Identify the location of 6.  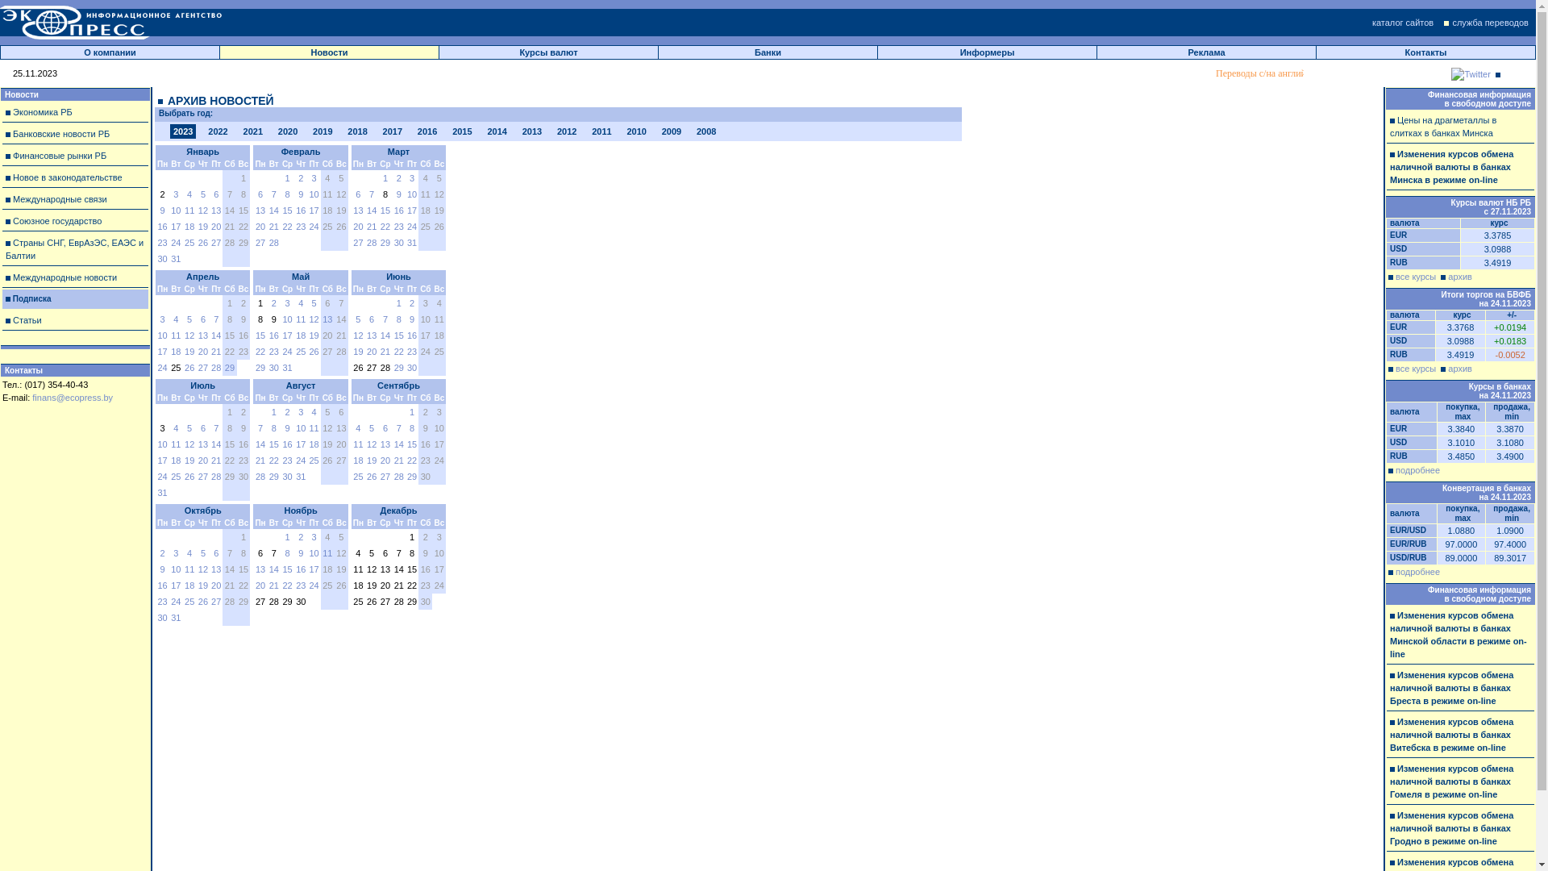
(385, 428).